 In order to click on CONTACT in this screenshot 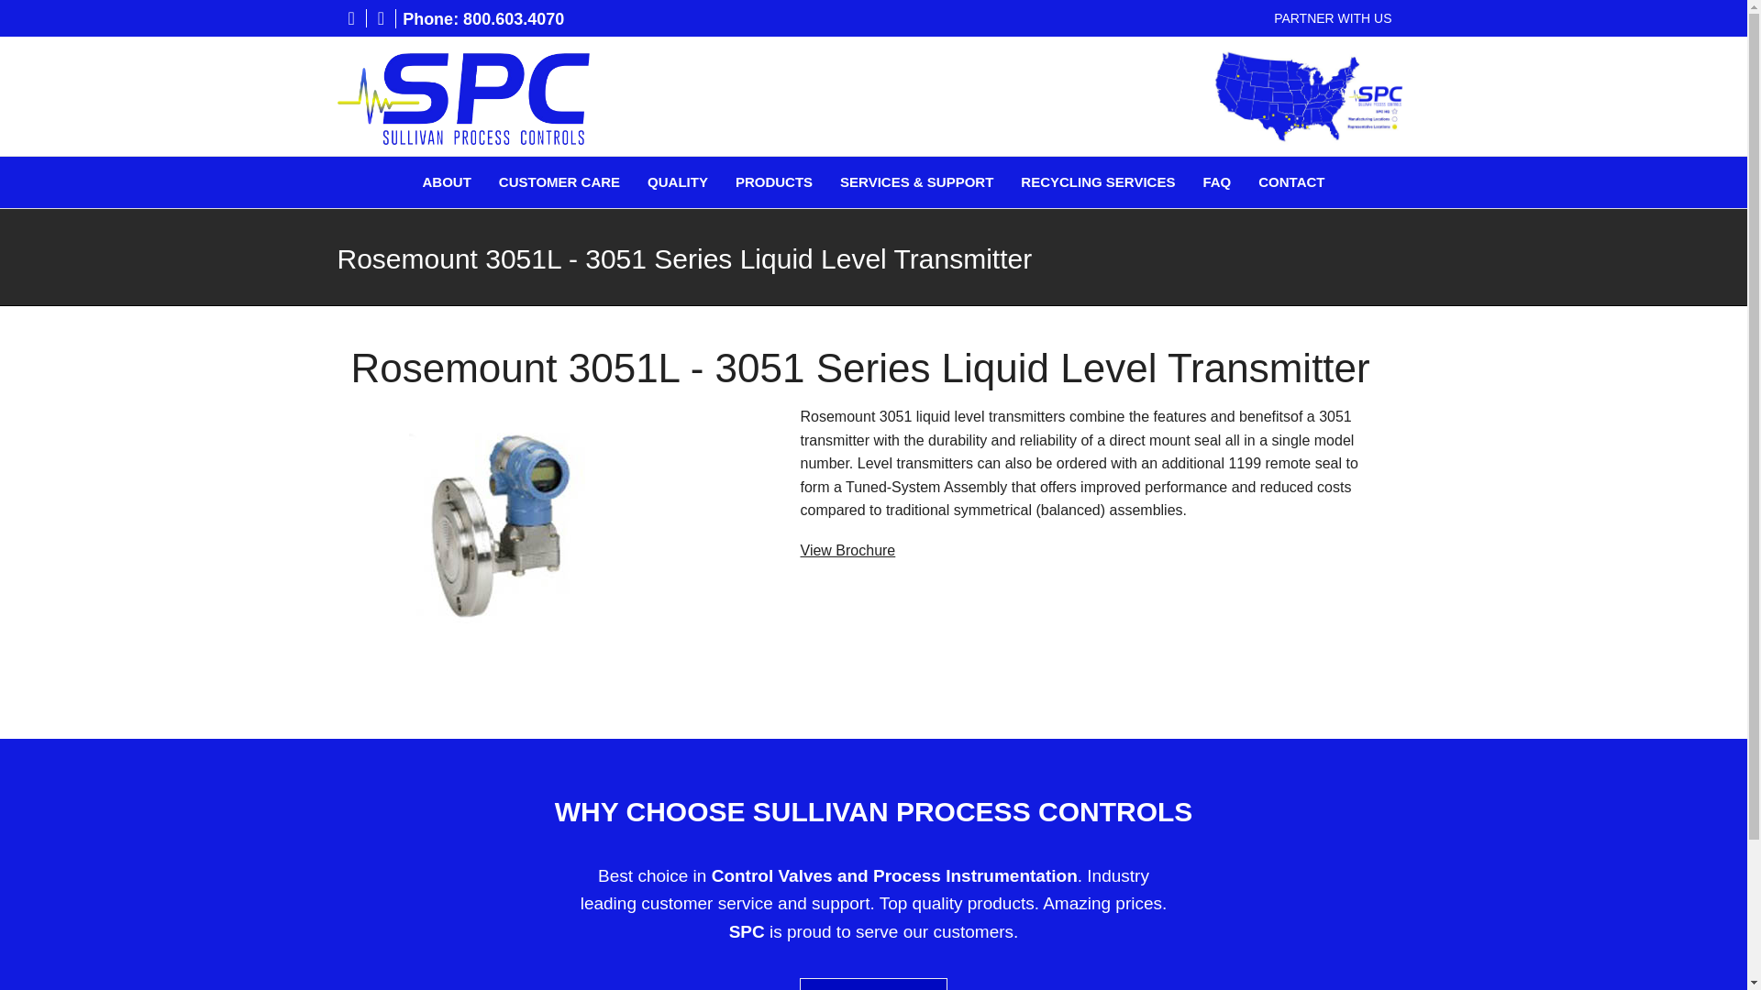, I will do `click(1291, 181)`.